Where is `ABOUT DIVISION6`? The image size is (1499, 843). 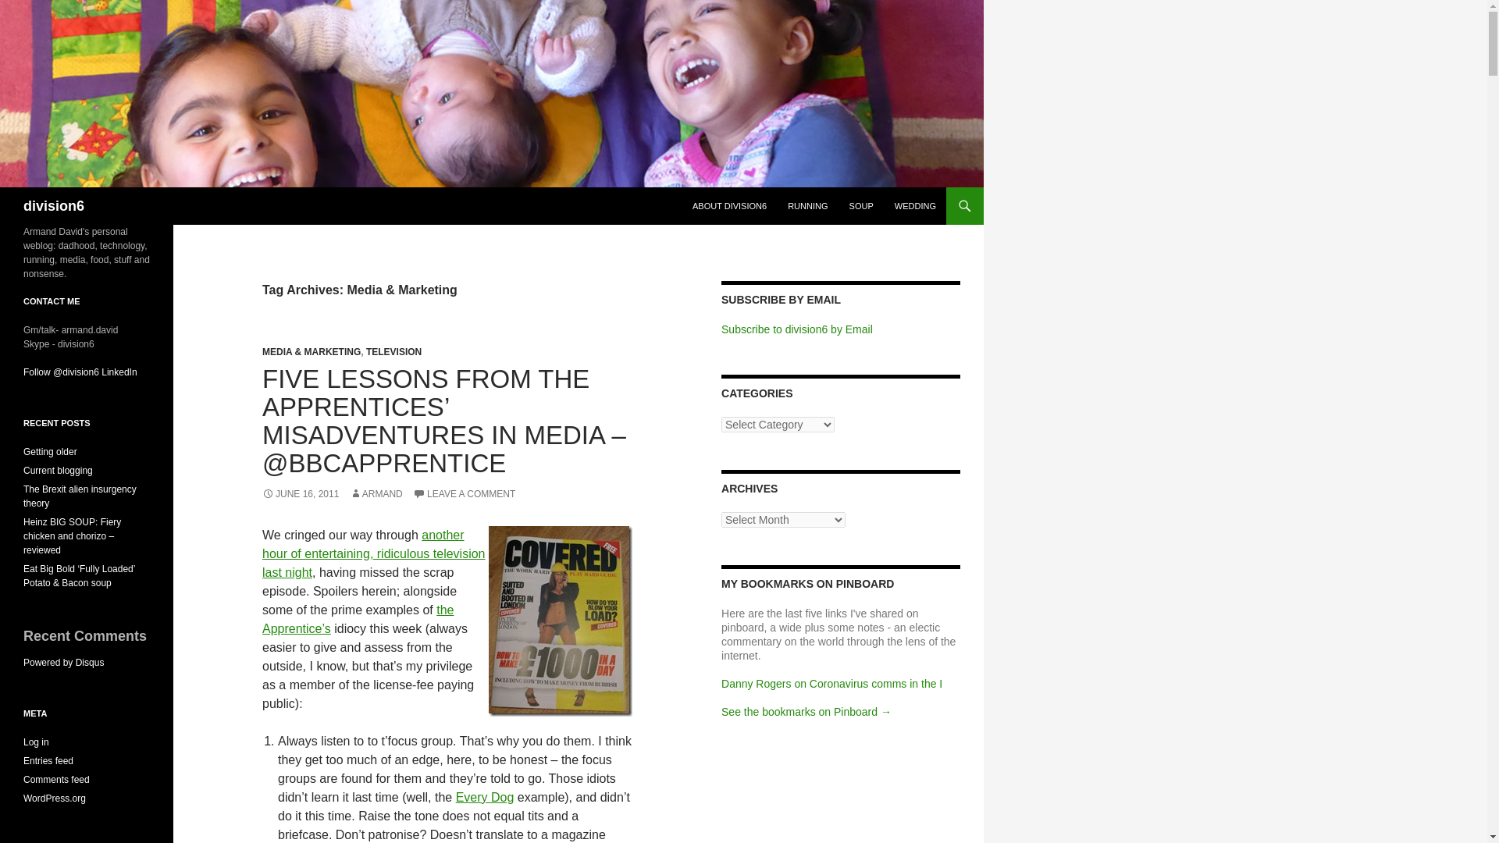
ABOUT DIVISION6 is located at coordinates (729, 206).